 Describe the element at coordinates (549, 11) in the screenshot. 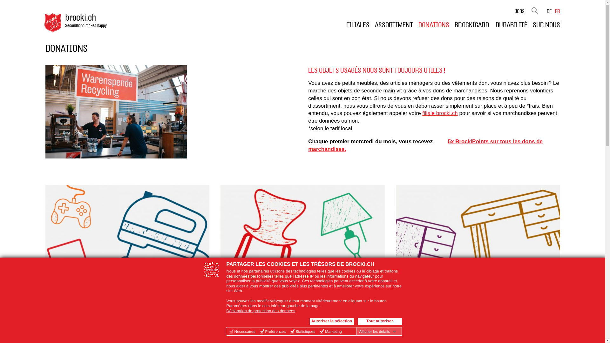

I see `DE` at that location.